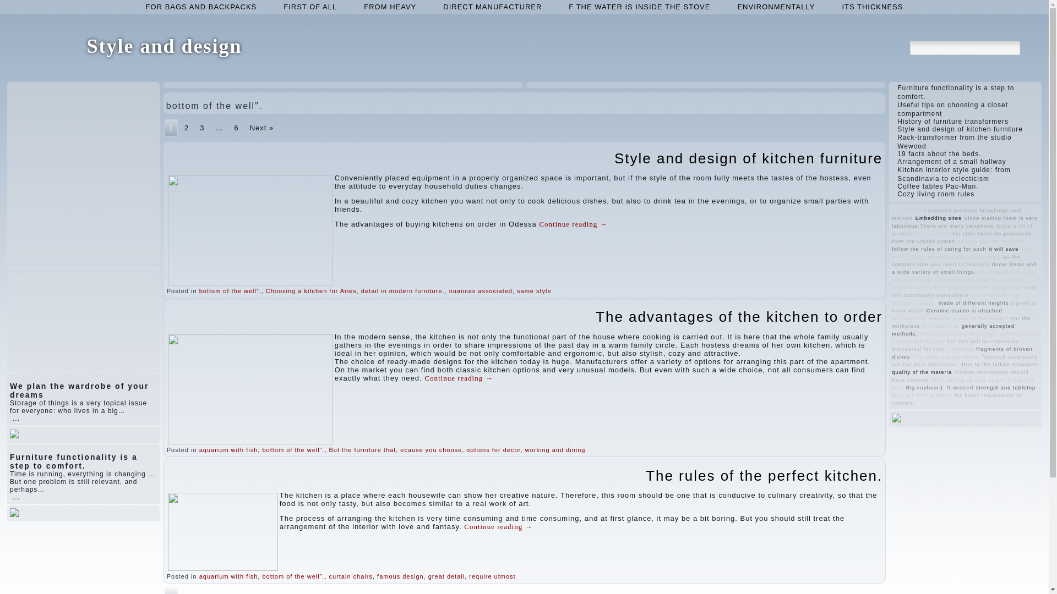 The height and width of the screenshot is (594, 1057). I want to click on Style and design of kitchen furniture, so click(748, 158).